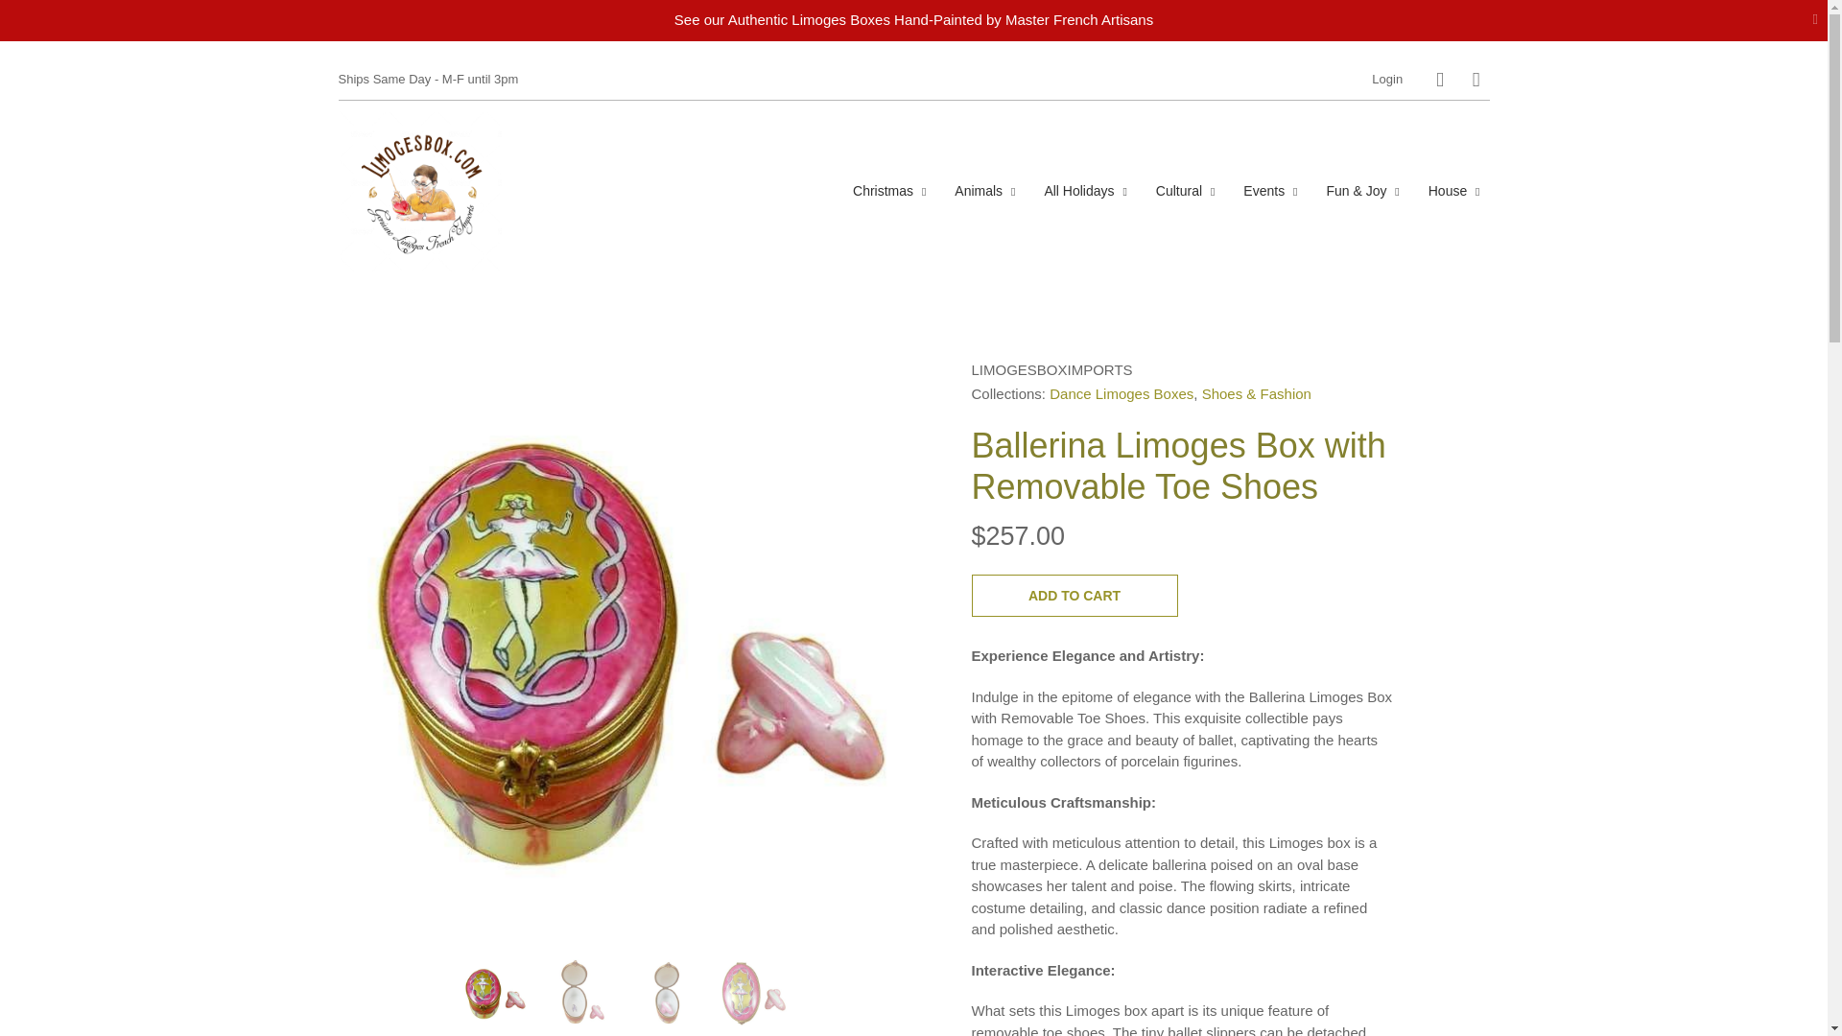  What do you see at coordinates (1387, 79) in the screenshot?
I see `Login` at bounding box center [1387, 79].